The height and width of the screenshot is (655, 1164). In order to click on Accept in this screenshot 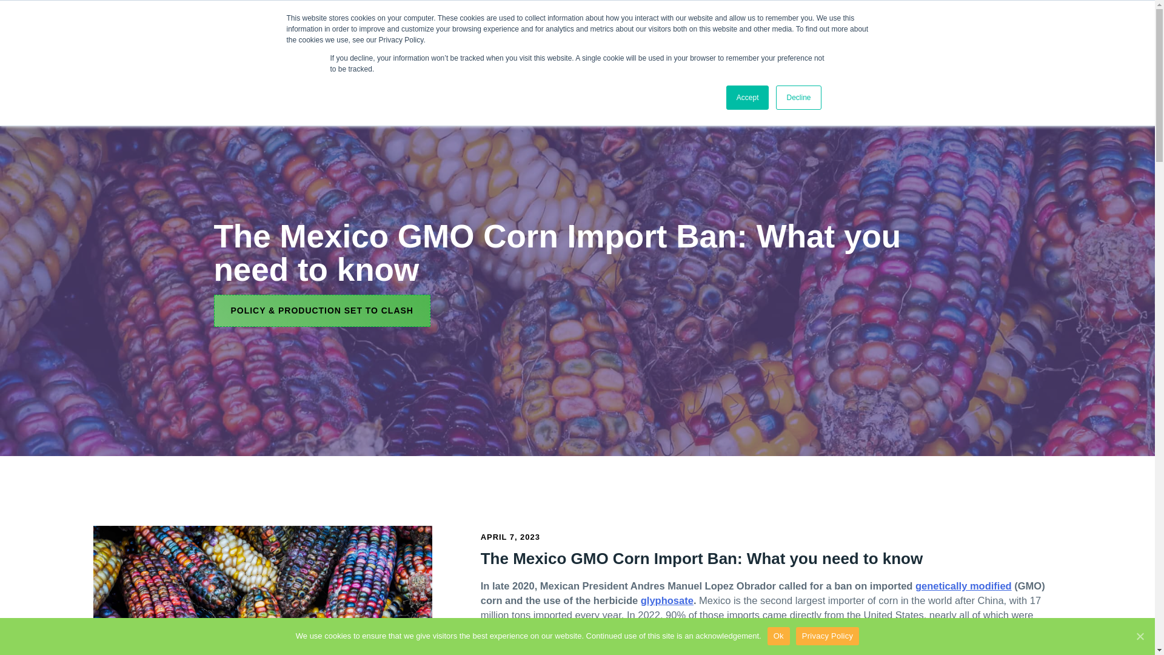, I will do `click(748, 98)`.